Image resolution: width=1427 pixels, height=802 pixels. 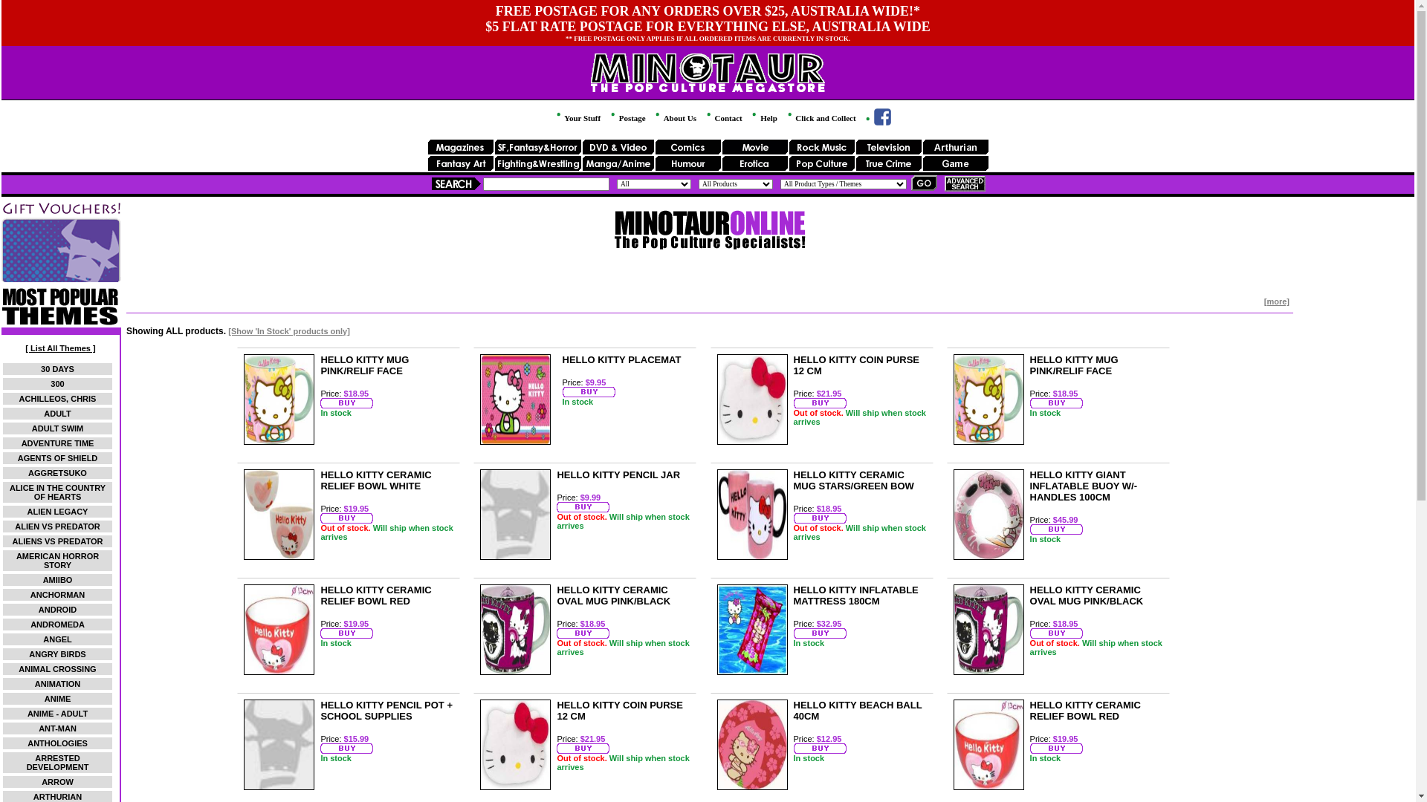 I want to click on Minotaur Entertainment - The Pop Culture Megastore, so click(x=708, y=88).